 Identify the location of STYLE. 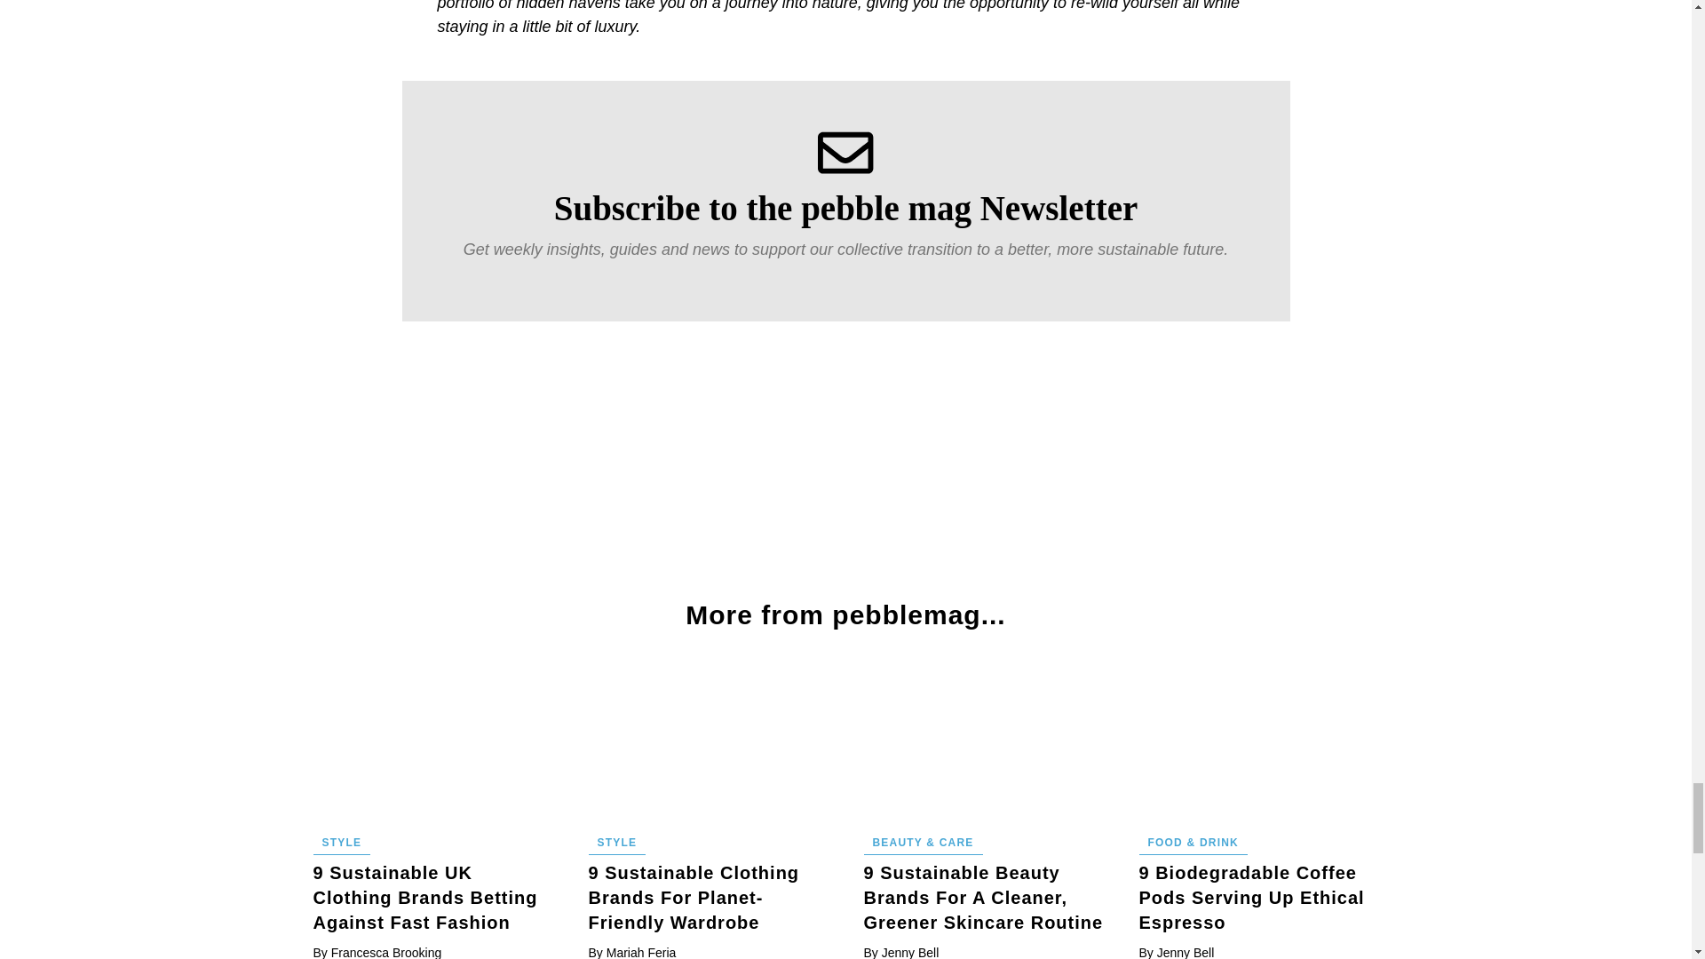
(341, 844).